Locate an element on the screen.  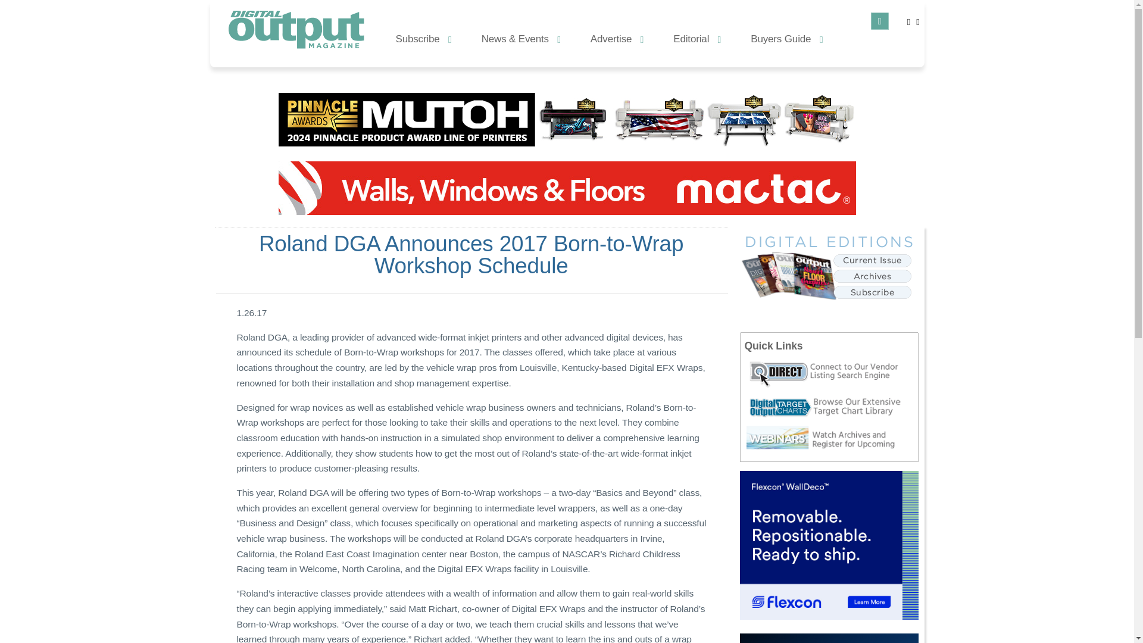
Buyers Guide is located at coordinates (787, 38).